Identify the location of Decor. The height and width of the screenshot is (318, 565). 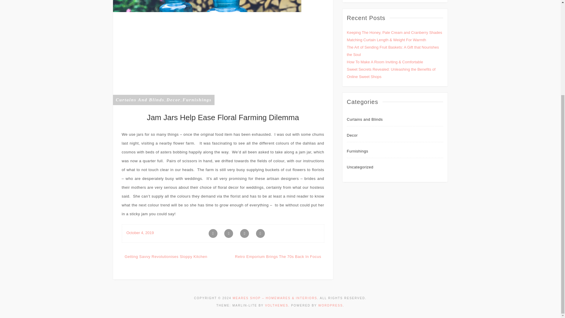
(174, 100).